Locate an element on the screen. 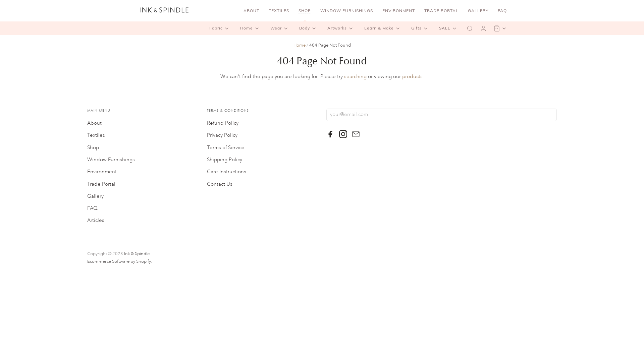  ABOUT is located at coordinates (252, 11).